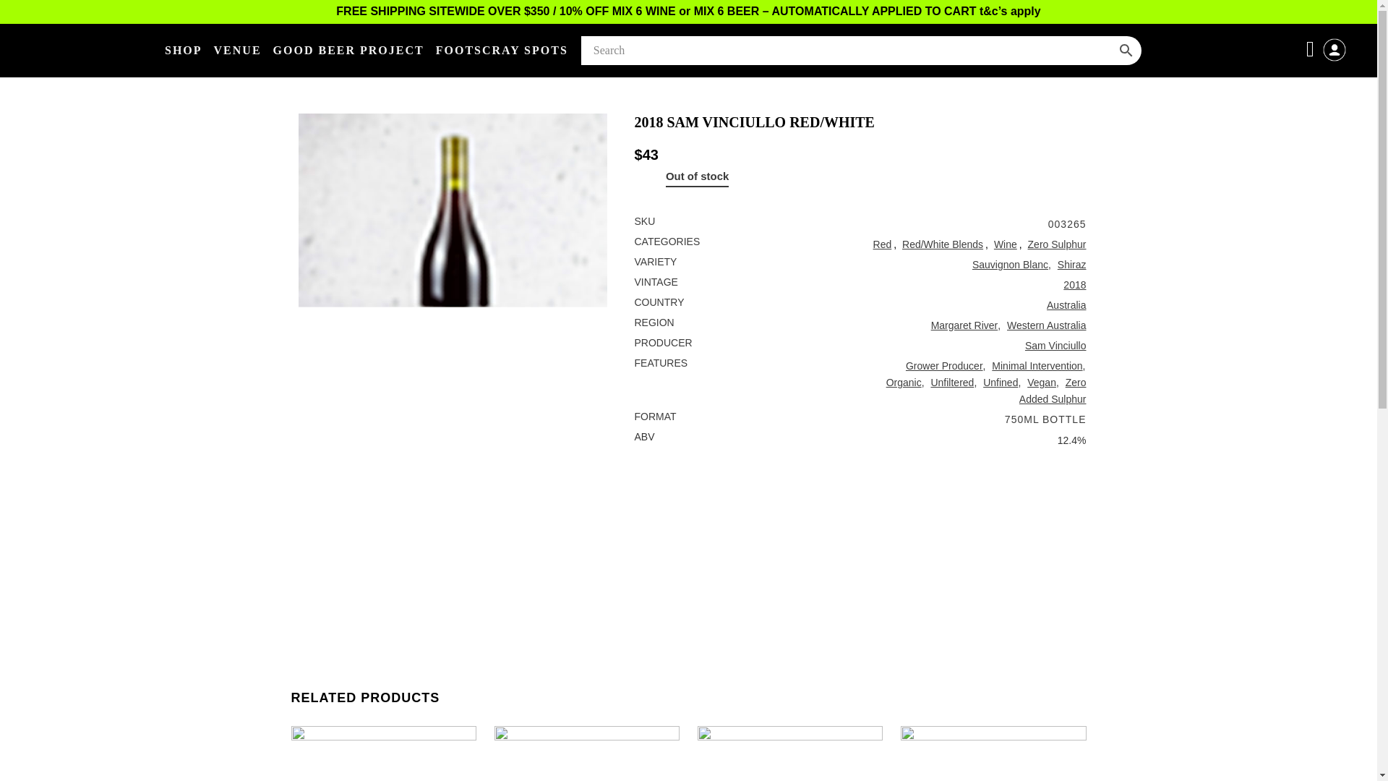 Image resolution: width=1388 pixels, height=781 pixels. I want to click on VENUE, so click(238, 51).